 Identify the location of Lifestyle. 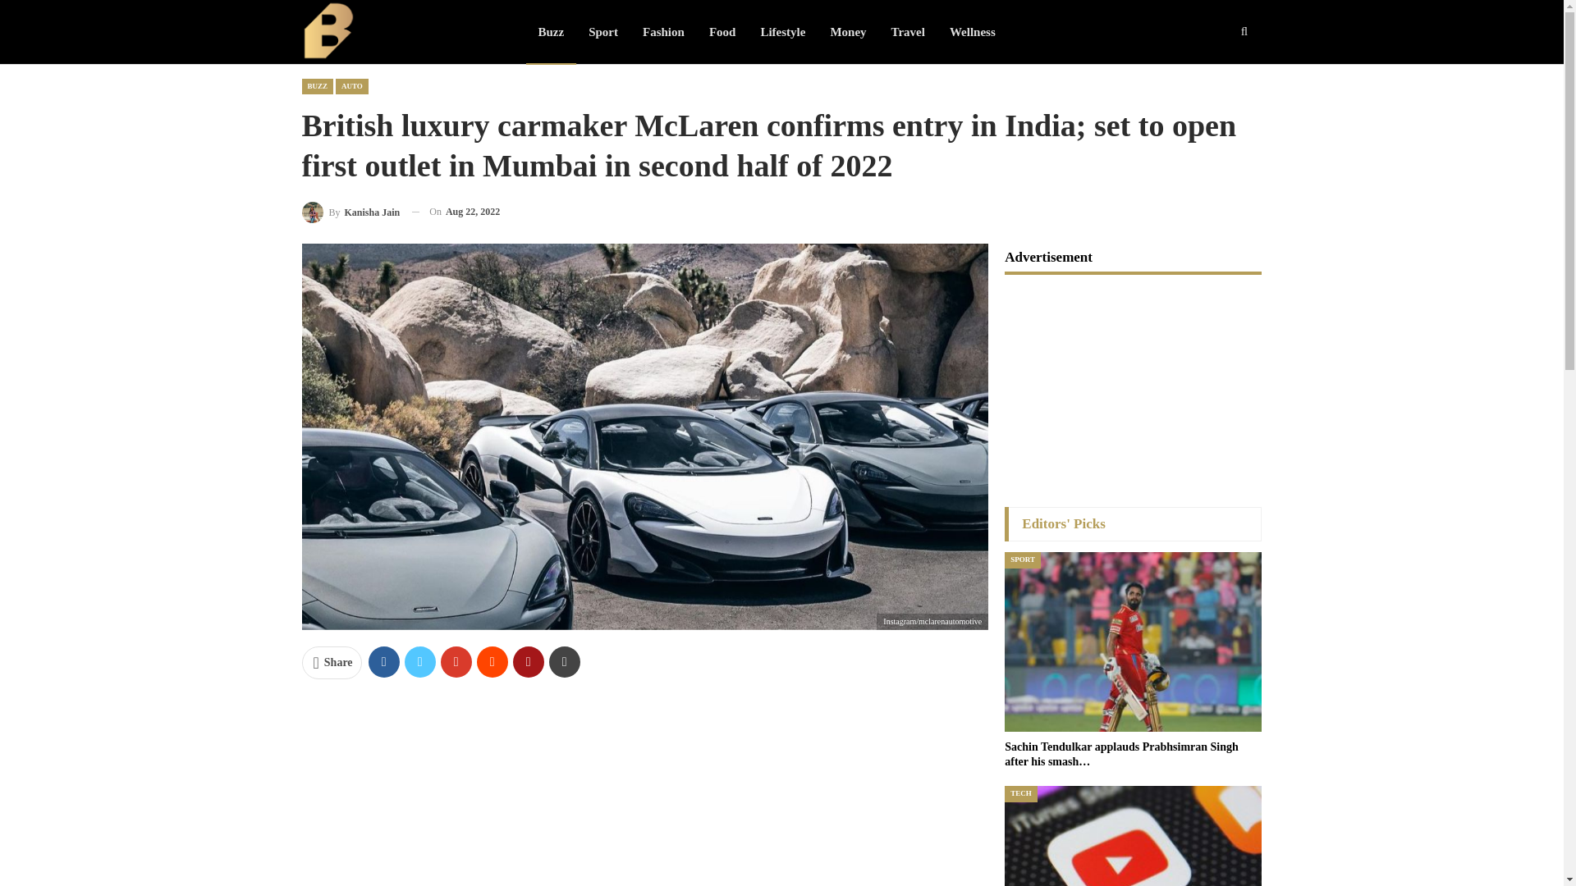
(782, 31).